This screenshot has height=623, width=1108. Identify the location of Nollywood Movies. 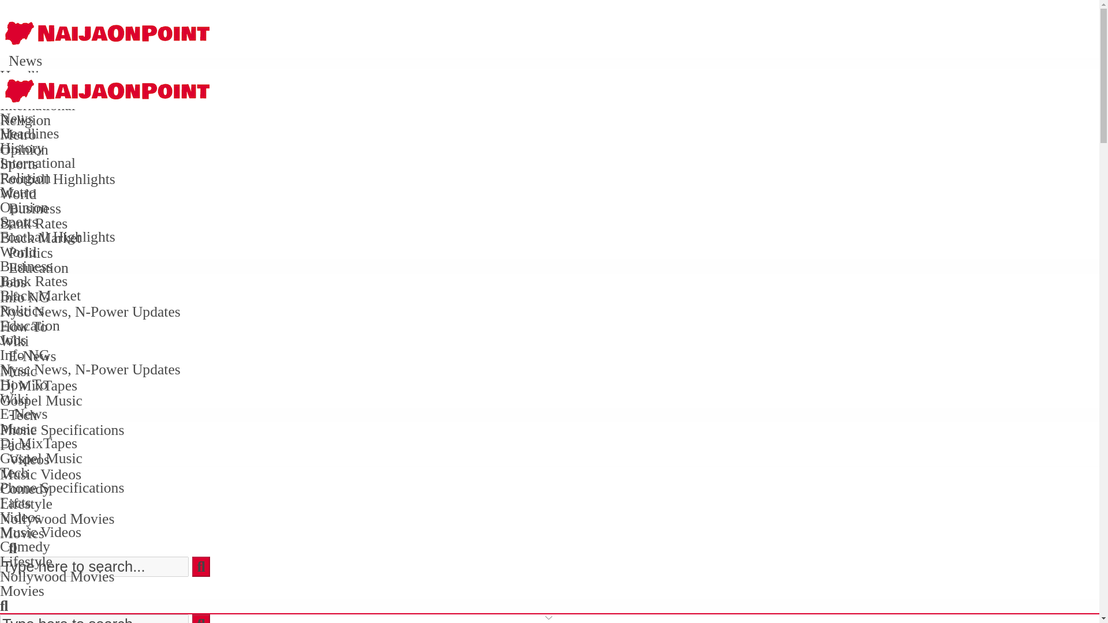
(57, 518).